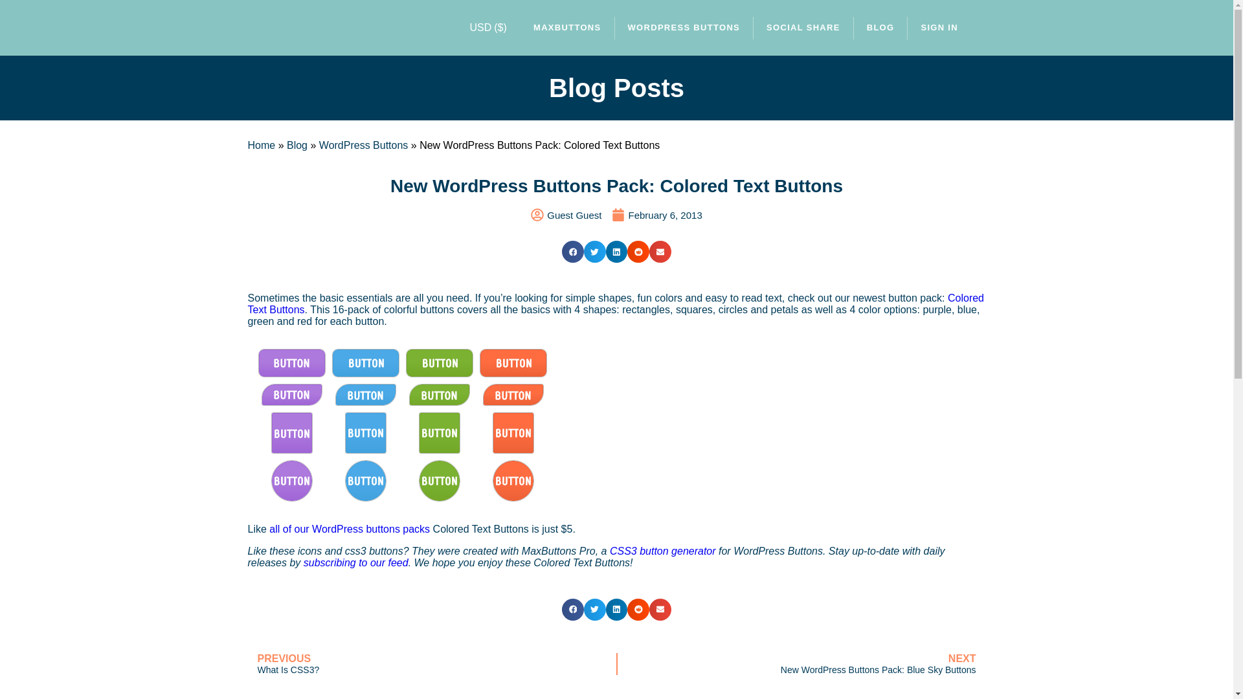 Image resolution: width=1243 pixels, height=699 pixels. I want to click on February 6, 2013, so click(656, 215).